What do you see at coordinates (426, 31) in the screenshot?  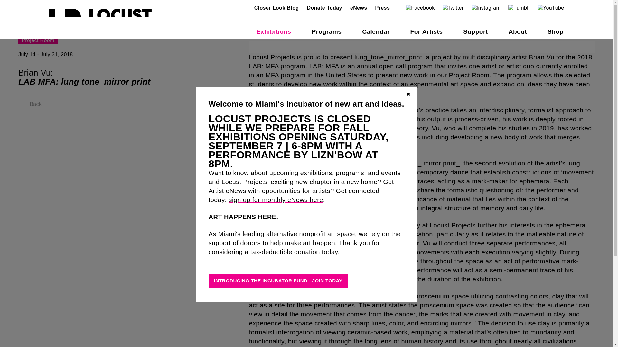 I see `For Artists` at bounding box center [426, 31].